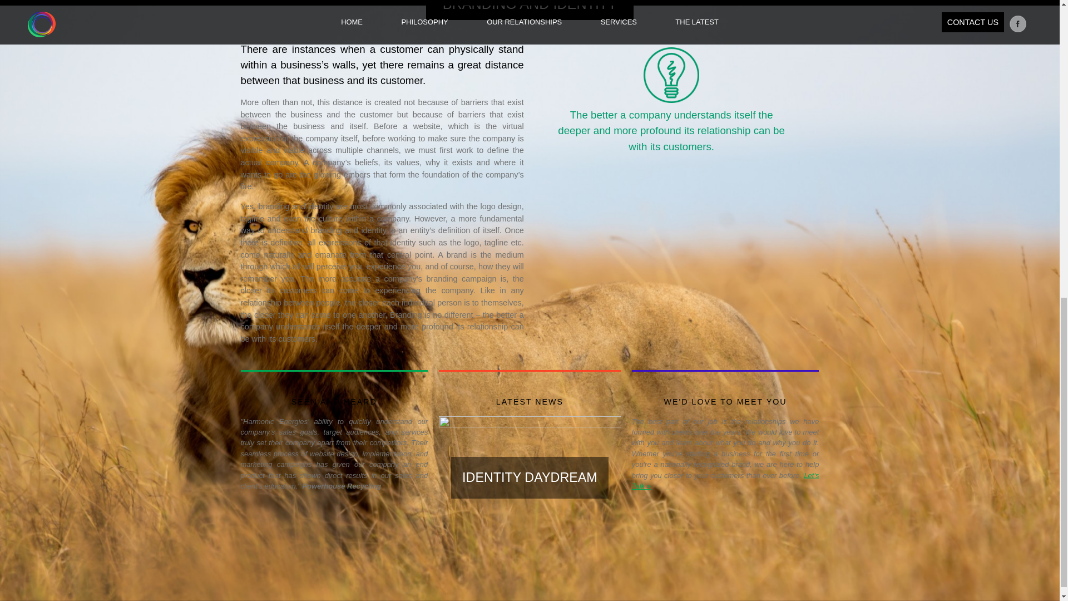  I want to click on EDUCATION, so click(639, 572).